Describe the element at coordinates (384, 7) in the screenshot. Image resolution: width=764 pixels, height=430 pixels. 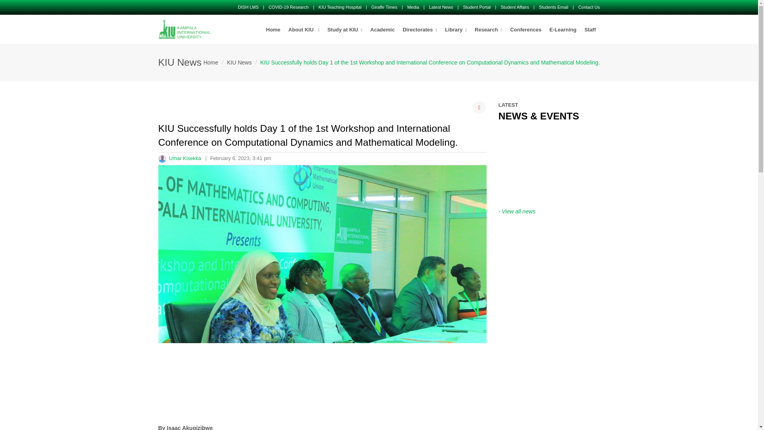
I see `Giraffe Times` at that location.